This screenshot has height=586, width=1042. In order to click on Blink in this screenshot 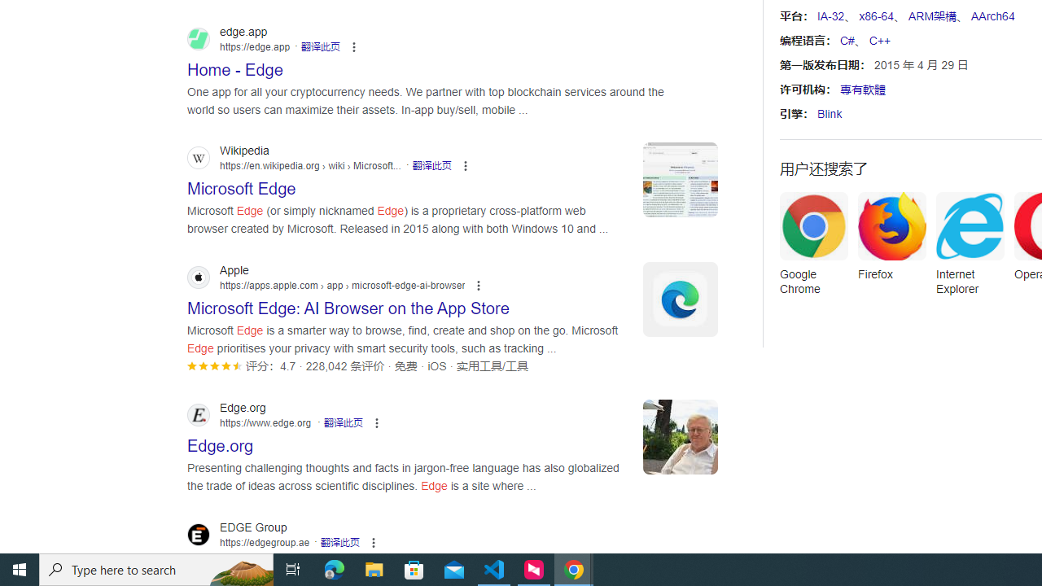, I will do `click(830, 114)`.